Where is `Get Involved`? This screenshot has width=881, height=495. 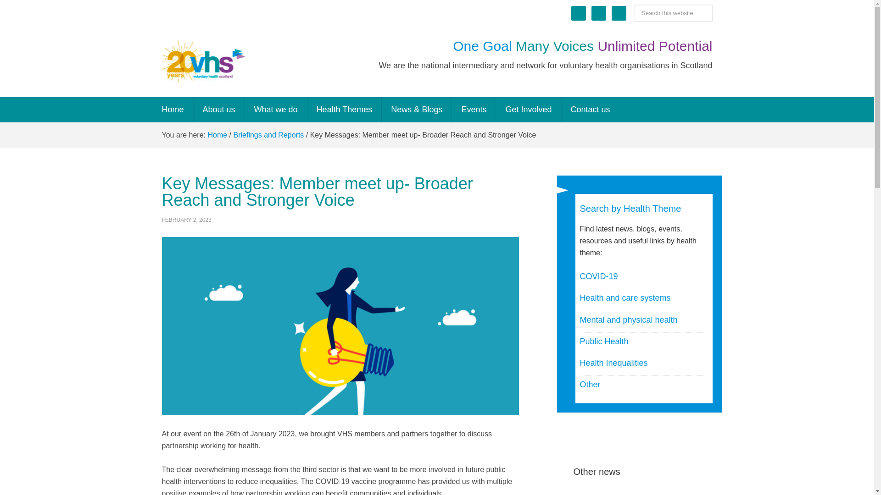 Get Involved is located at coordinates (529, 109).